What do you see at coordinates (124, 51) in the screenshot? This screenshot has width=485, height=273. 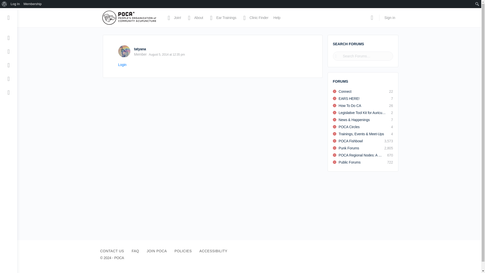 I see `View tatyana's profile` at bounding box center [124, 51].